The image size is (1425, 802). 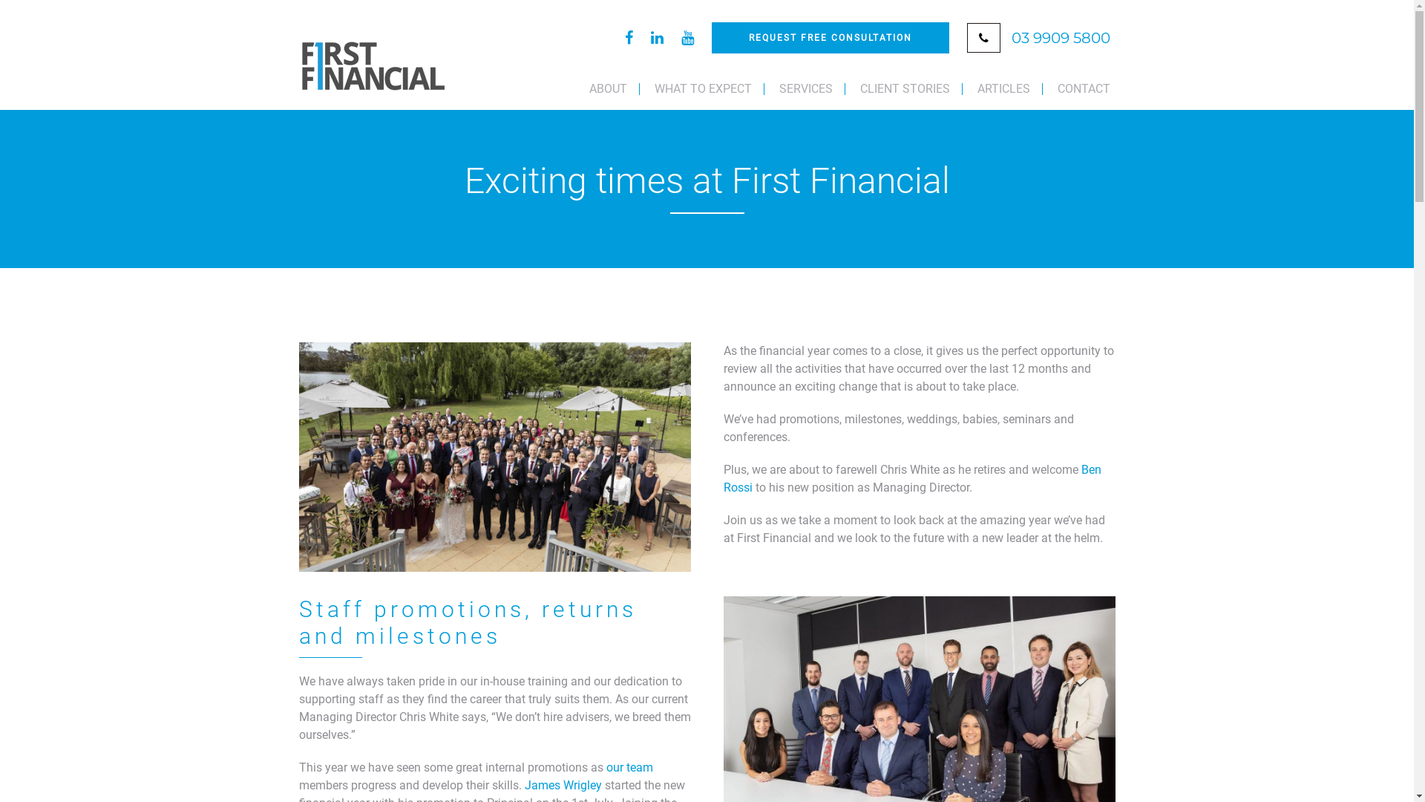 I want to click on Ben Rossi, so click(x=911, y=478).